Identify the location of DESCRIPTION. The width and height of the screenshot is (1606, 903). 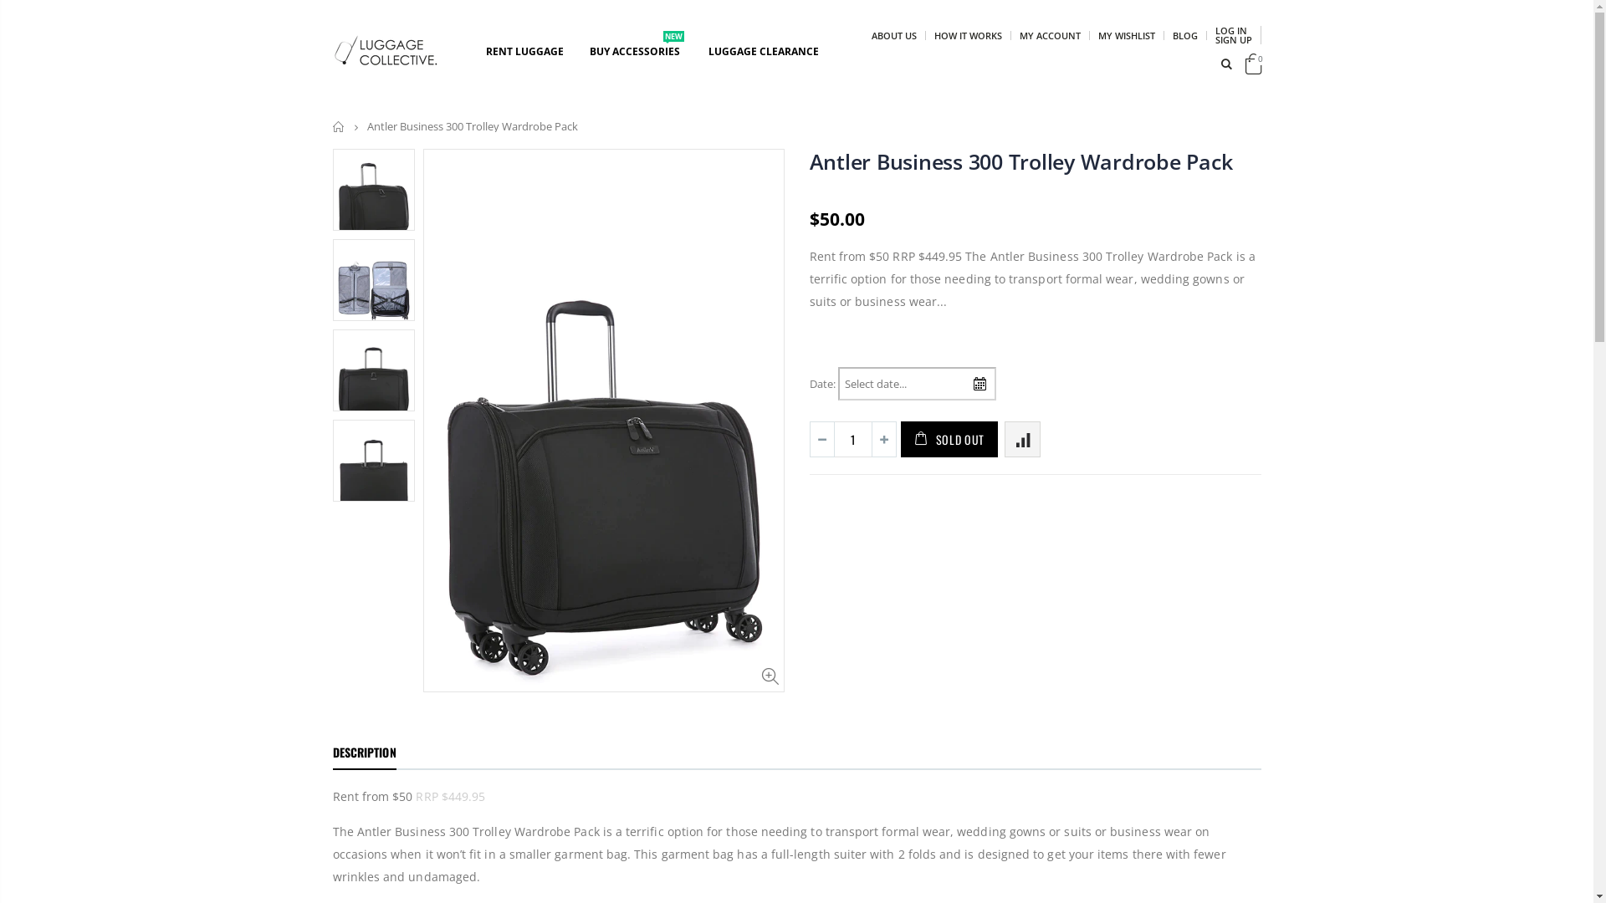
(365, 753).